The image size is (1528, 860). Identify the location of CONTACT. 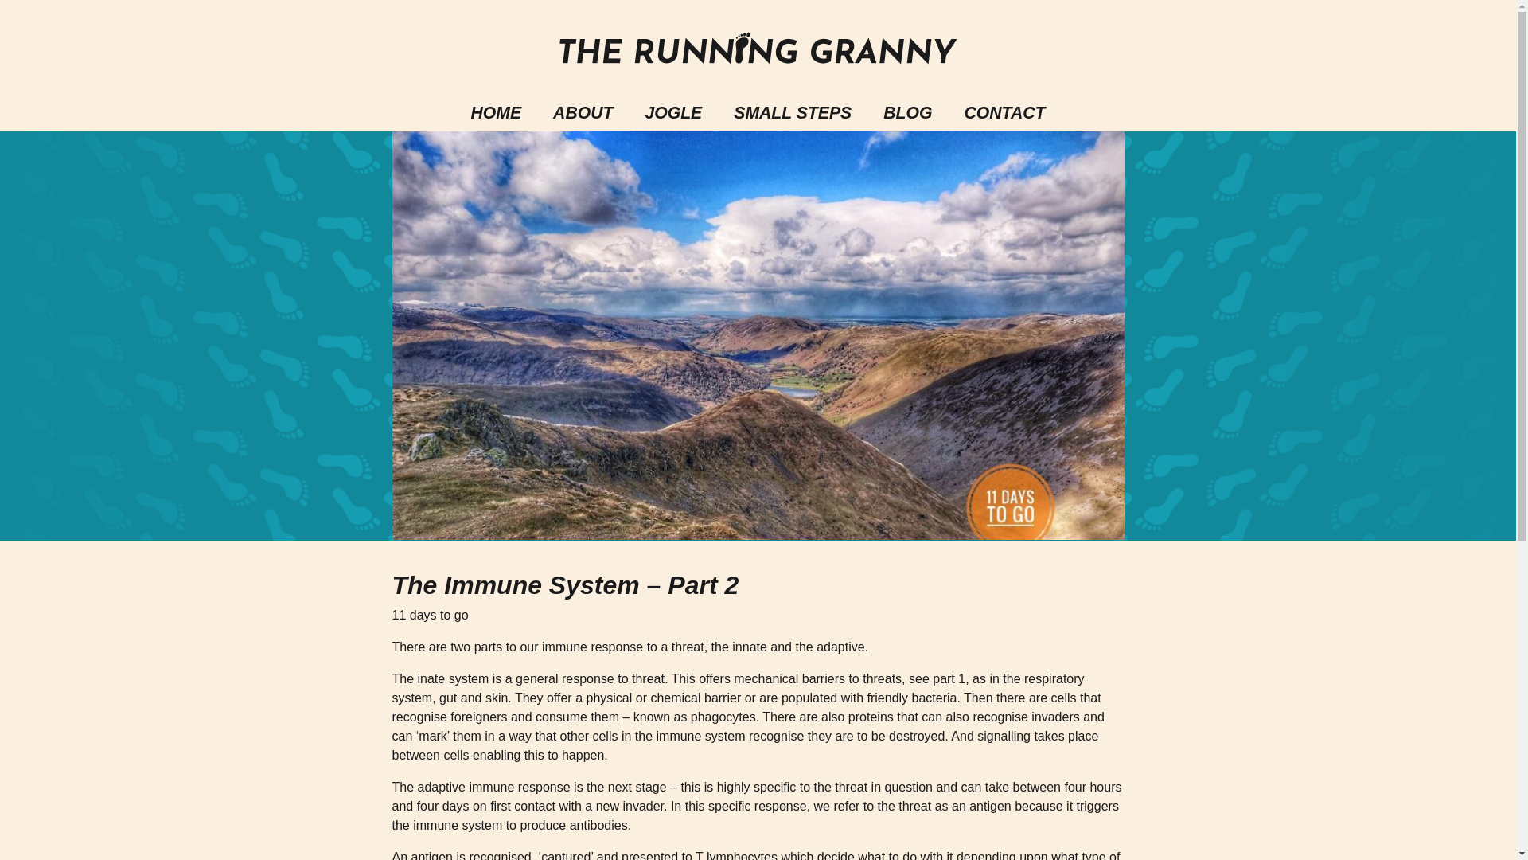
(1004, 112).